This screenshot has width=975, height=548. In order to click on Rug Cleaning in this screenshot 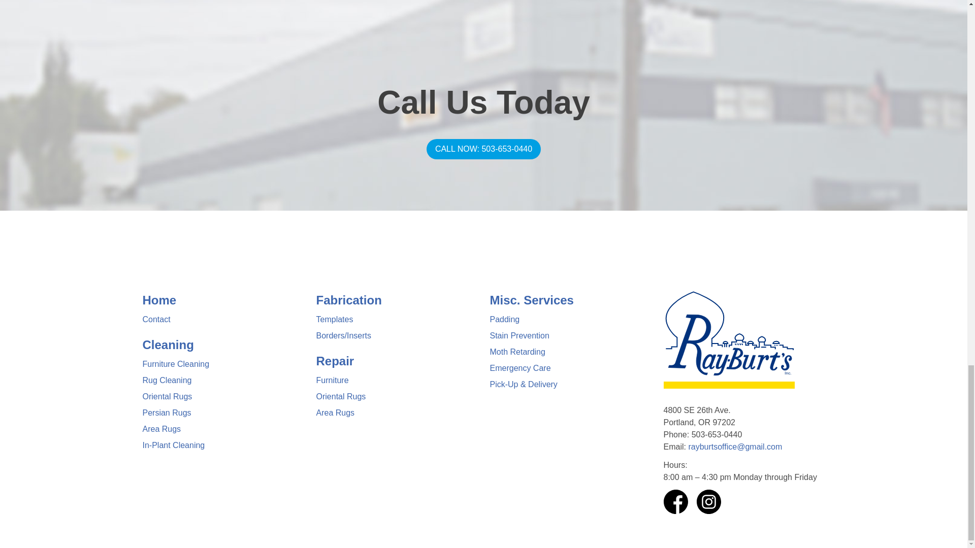, I will do `click(167, 380)`.